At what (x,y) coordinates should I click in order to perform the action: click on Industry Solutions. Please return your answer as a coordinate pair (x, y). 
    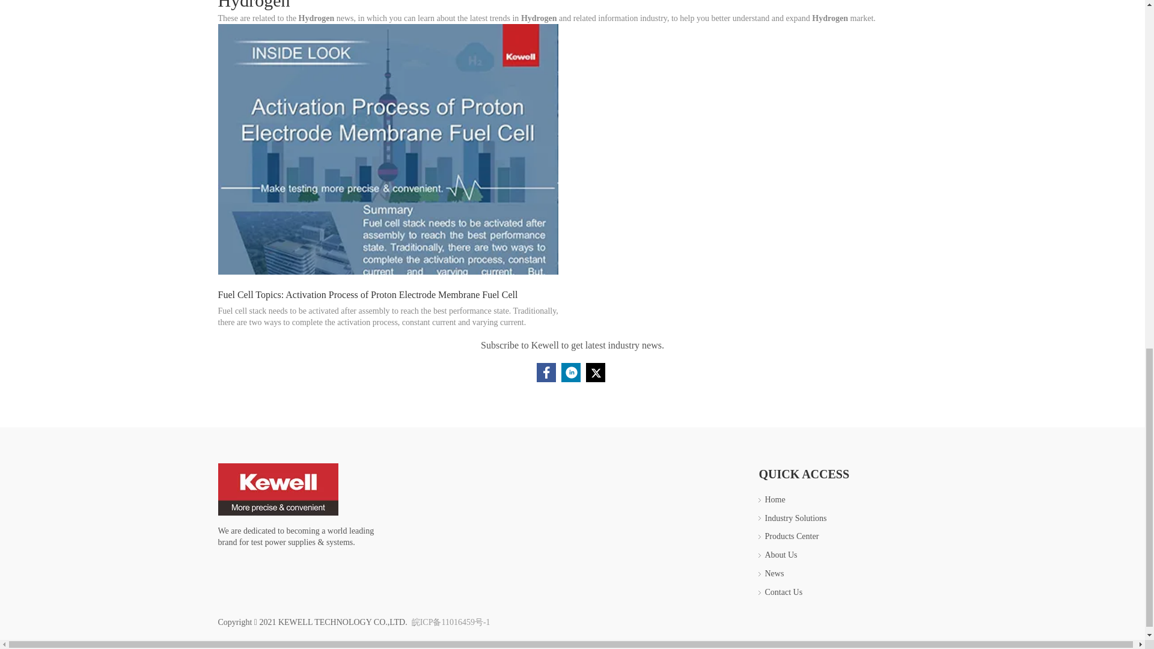
    Looking at the image, I should click on (795, 518).